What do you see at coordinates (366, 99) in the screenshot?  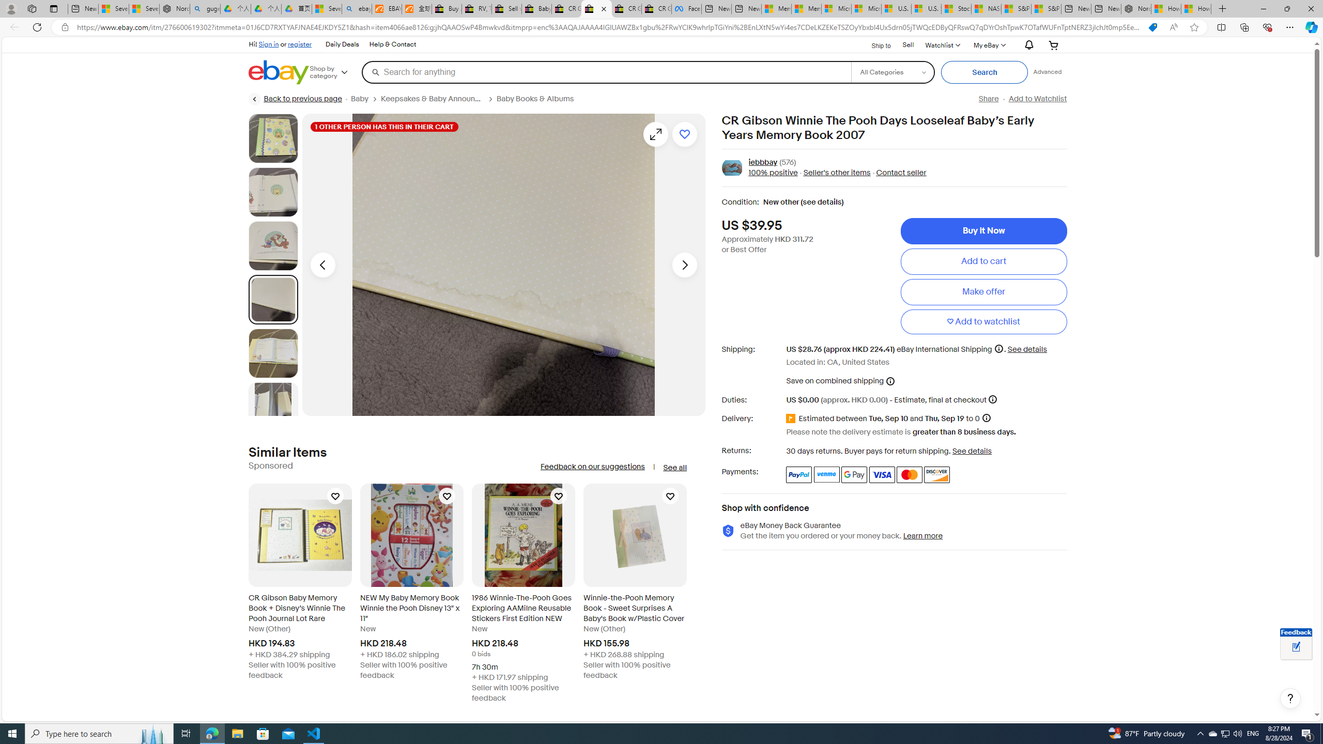 I see `Baby` at bounding box center [366, 99].